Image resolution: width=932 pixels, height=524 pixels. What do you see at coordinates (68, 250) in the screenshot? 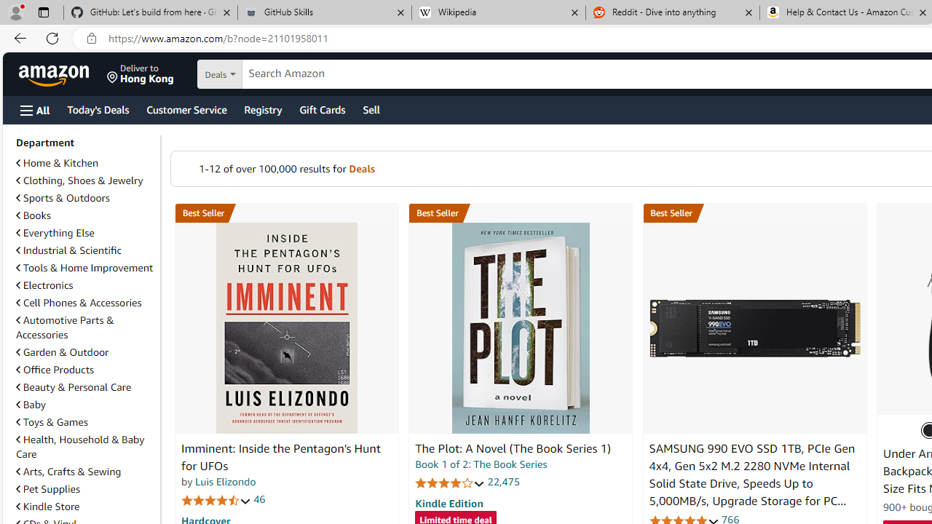
I see `Industrial & Scientific` at bounding box center [68, 250].